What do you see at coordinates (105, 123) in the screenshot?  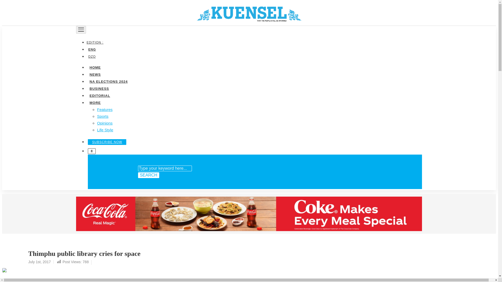 I see `Opinions` at bounding box center [105, 123].